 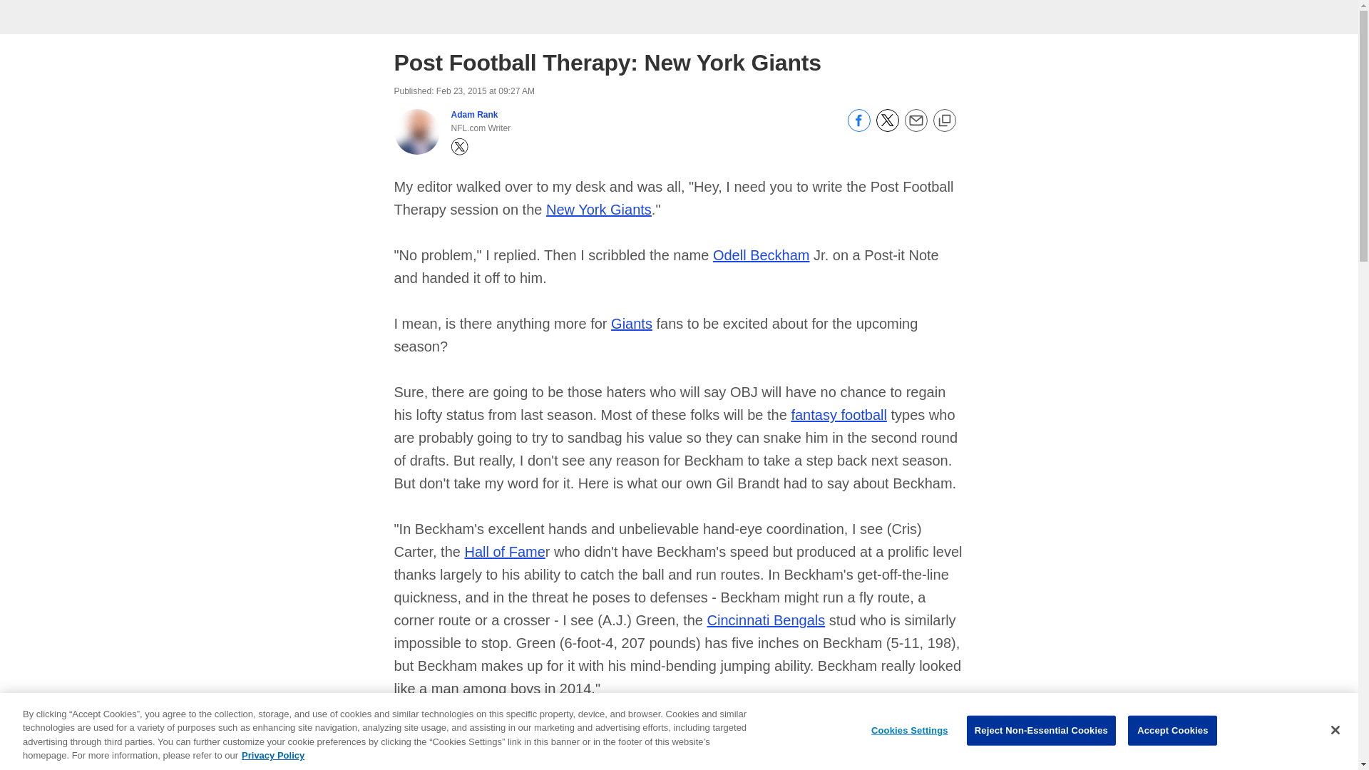 What do you see at coordinates (887, 128) in the screenshot?
I see `Share on Twitter` at bounding box center [887, 128].